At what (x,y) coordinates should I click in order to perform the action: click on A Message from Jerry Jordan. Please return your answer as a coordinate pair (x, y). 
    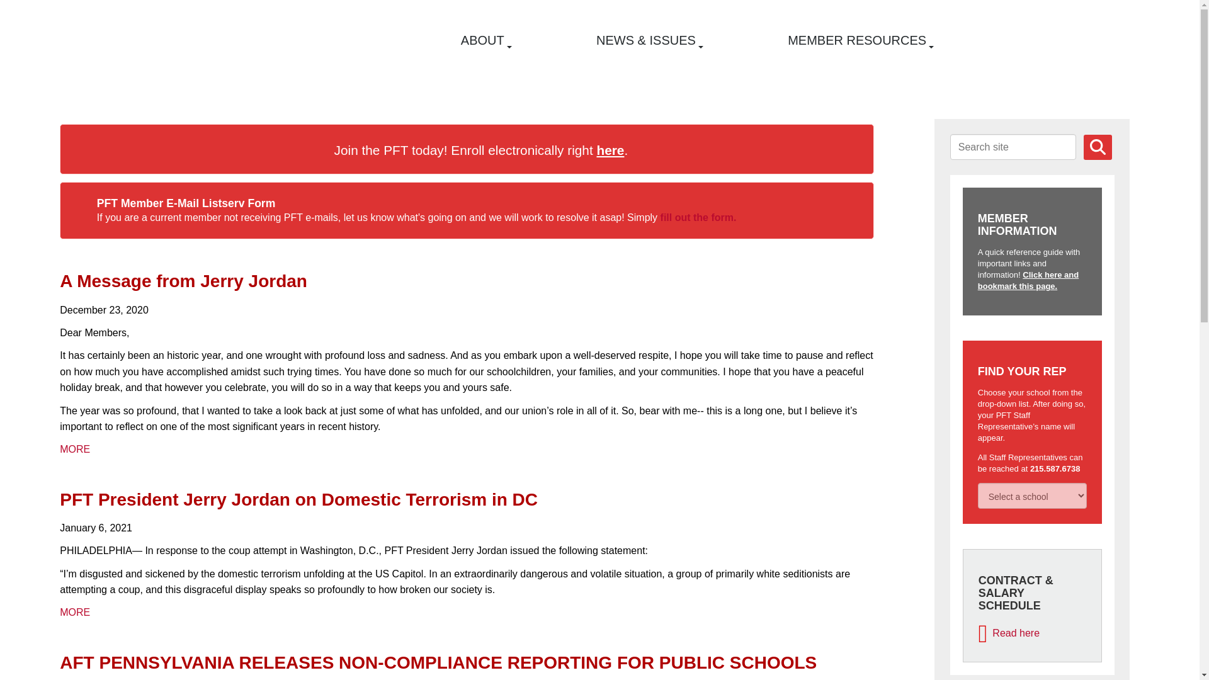
    Looking at the image, I should click on (183, 281).